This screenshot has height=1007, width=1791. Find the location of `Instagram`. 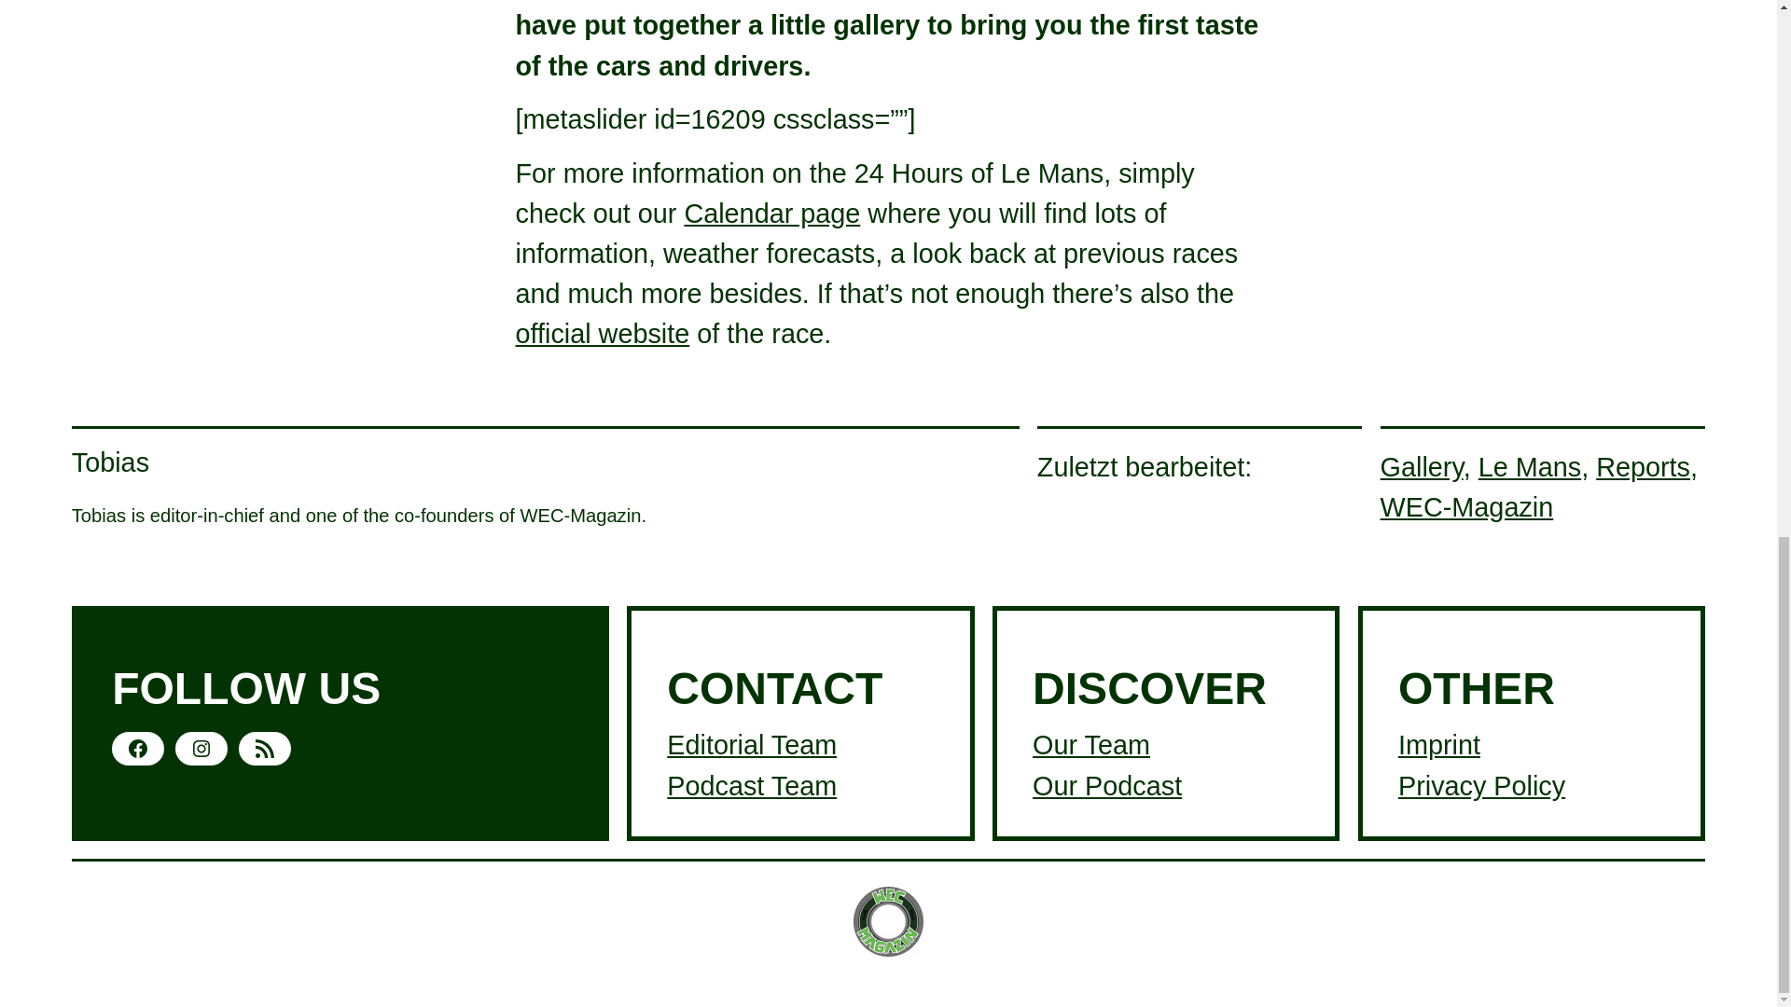

Instagram is located at coordinates (201, 748).